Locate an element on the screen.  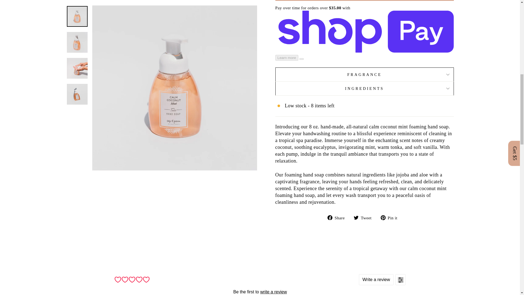
Tweet on Twitter is located at coordinates (365, 217).